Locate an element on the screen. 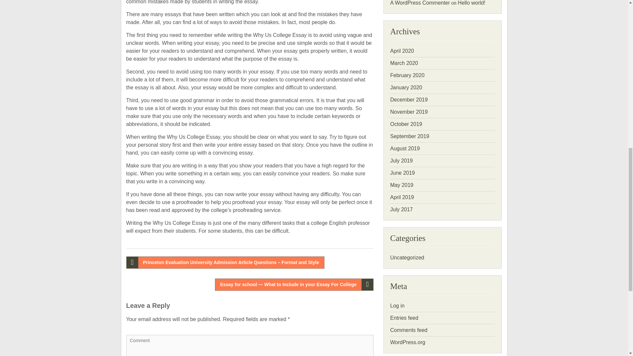 The height and width of the screenshot is (356, 633). Log in is located at coordinates (398, 306).